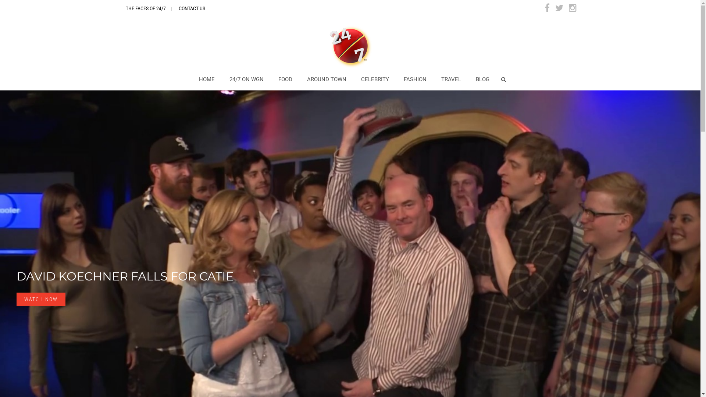  What do you see at coordinates (327, 79) in the screenshot?
I see `AROUND TOWN` at bounding box center [327, 79].